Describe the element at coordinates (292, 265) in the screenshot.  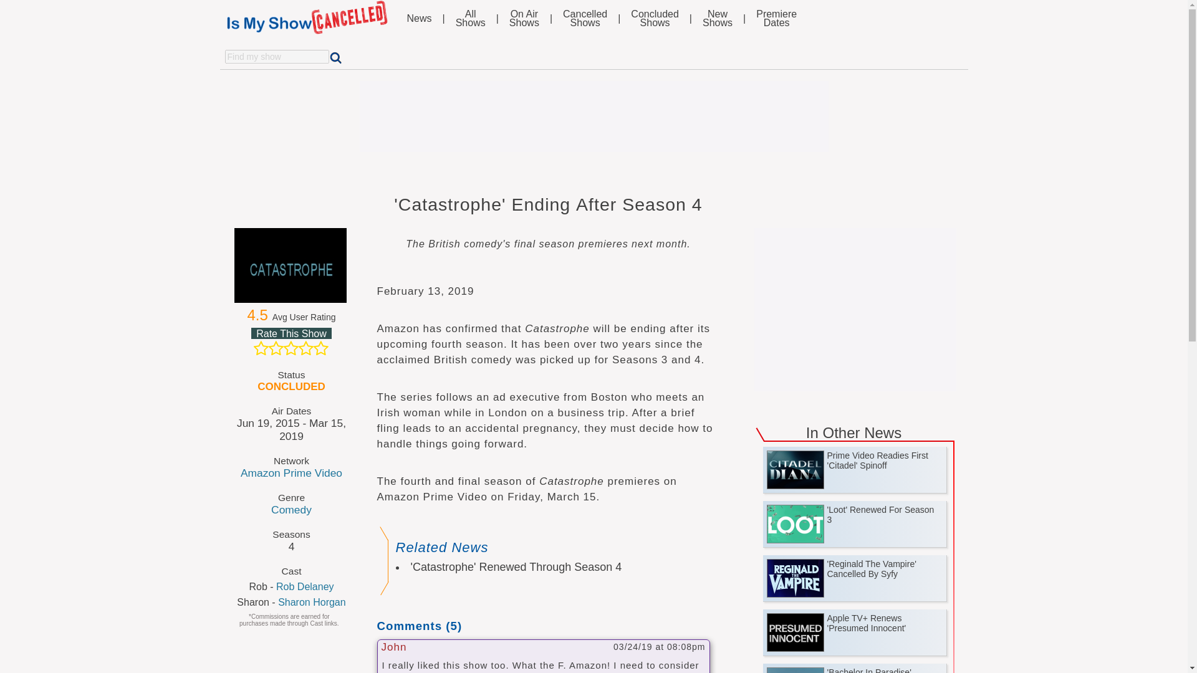
I see `Advertisement` at that location.